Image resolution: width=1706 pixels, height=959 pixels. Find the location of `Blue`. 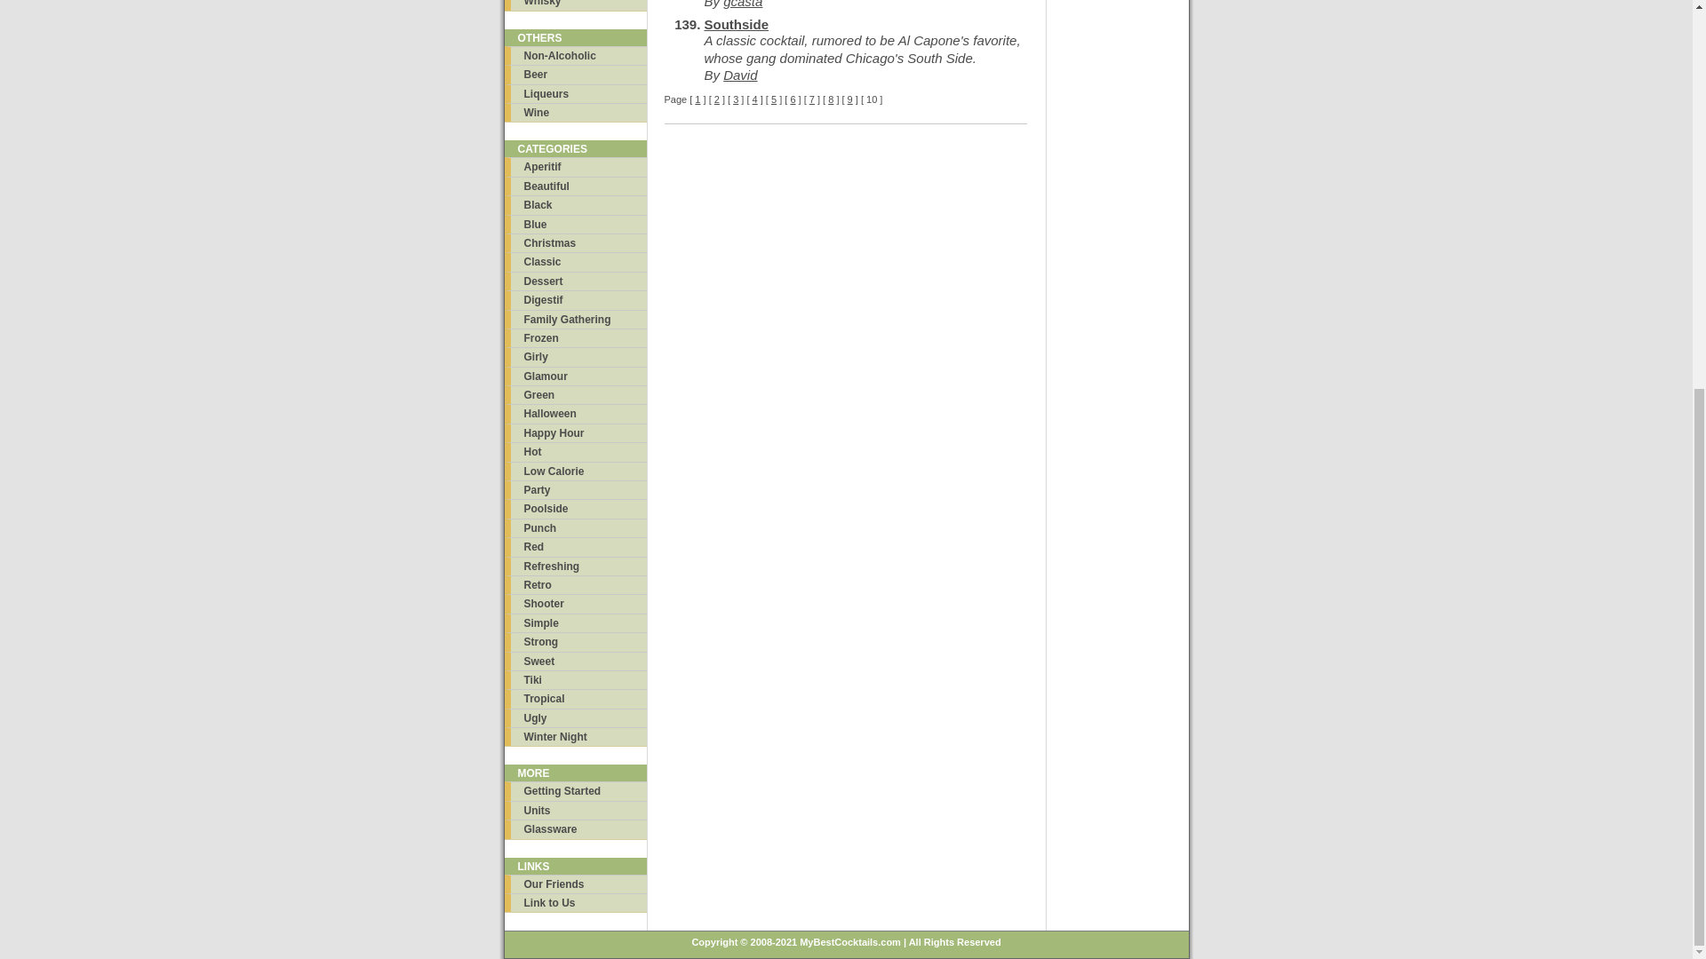

Blue is located at coordinates (576, 224).